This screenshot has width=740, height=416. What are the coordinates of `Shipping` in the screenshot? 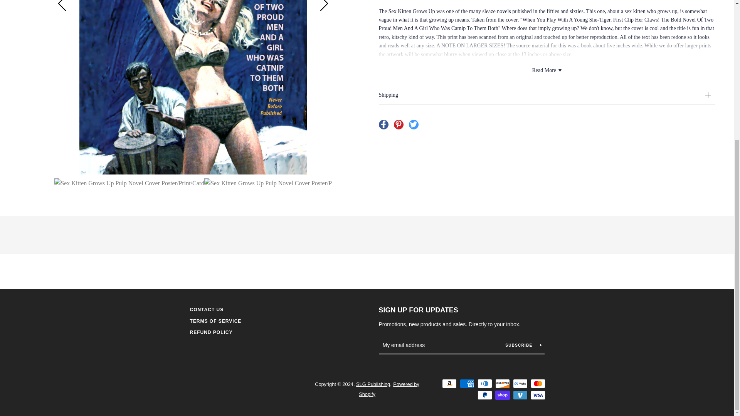 It's located at (547, 95).